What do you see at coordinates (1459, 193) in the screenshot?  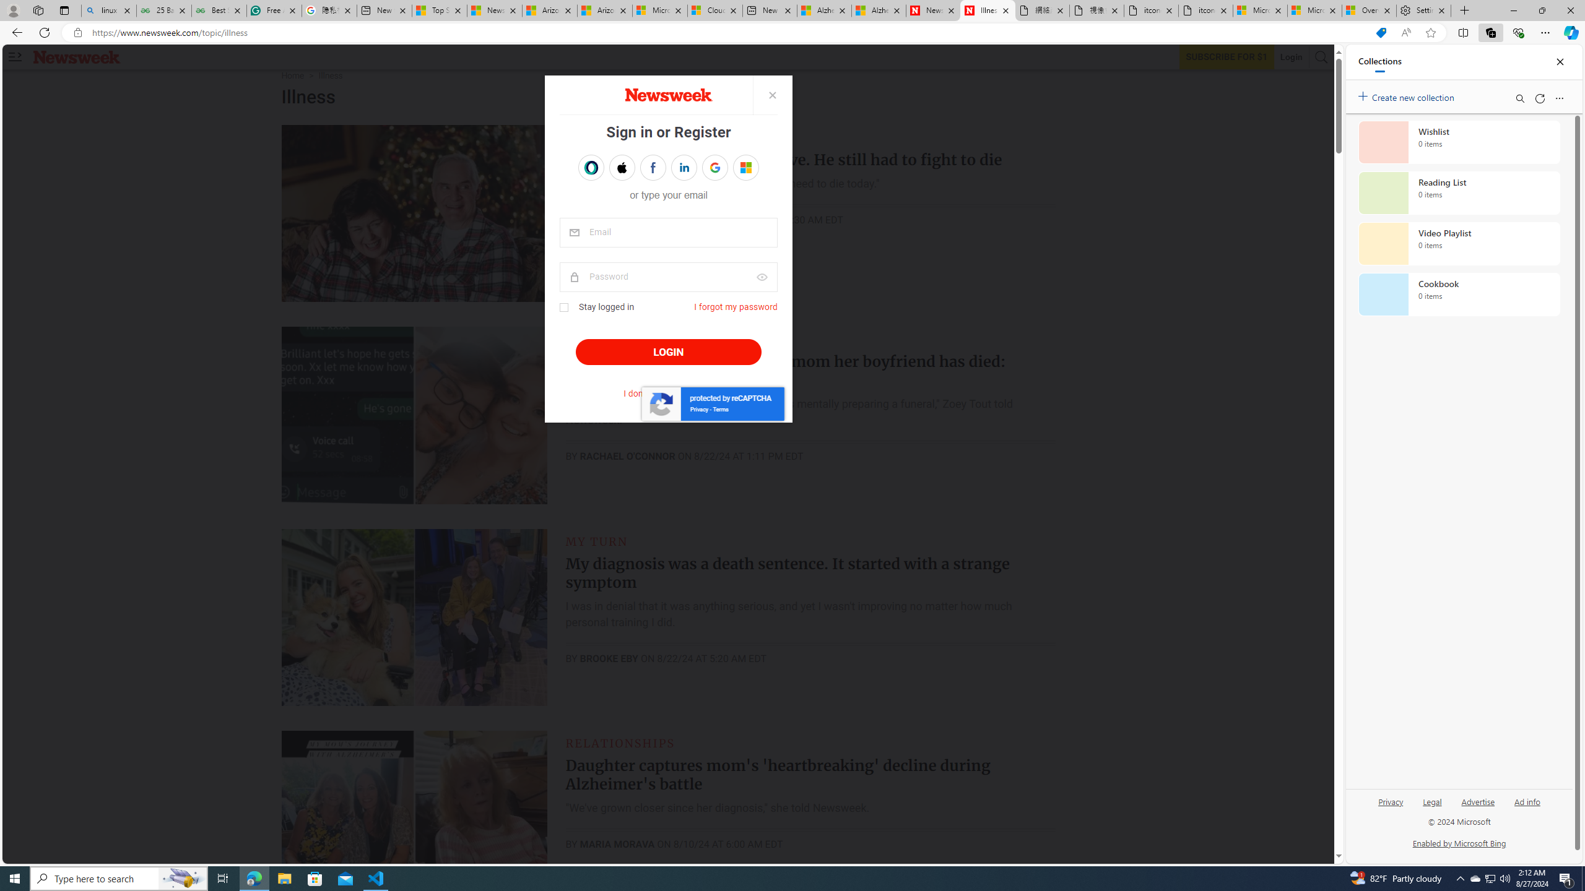 I see `Reading List collection, 0 items` at bounding box center [1459, 193].